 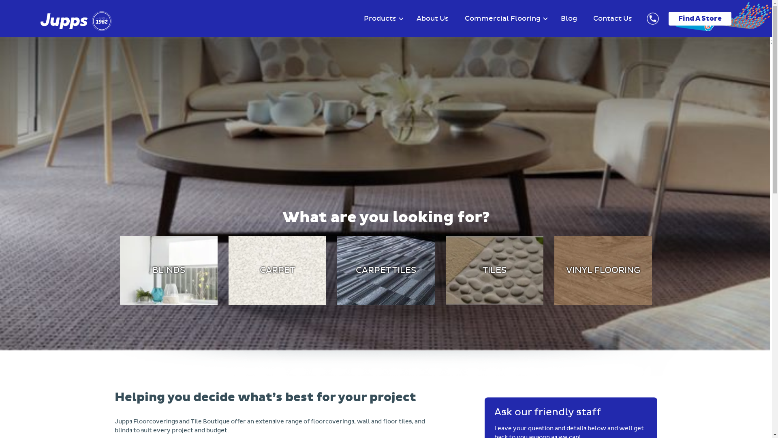 What do you see at coordinates (502, 19) in the screenshot?
I see `Commercial Flooring` at bounding box center [502, 19].